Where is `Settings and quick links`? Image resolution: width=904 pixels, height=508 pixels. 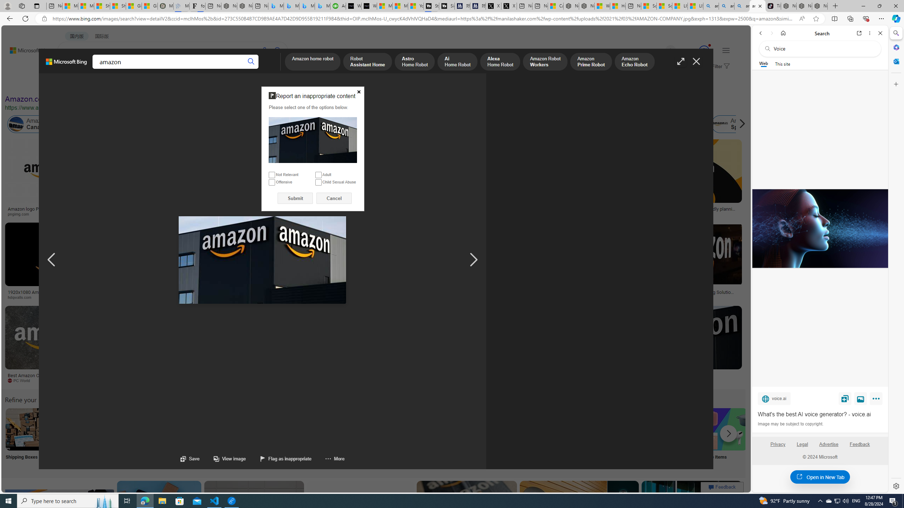
Settings and quick links is located at coordinates (726, 50).